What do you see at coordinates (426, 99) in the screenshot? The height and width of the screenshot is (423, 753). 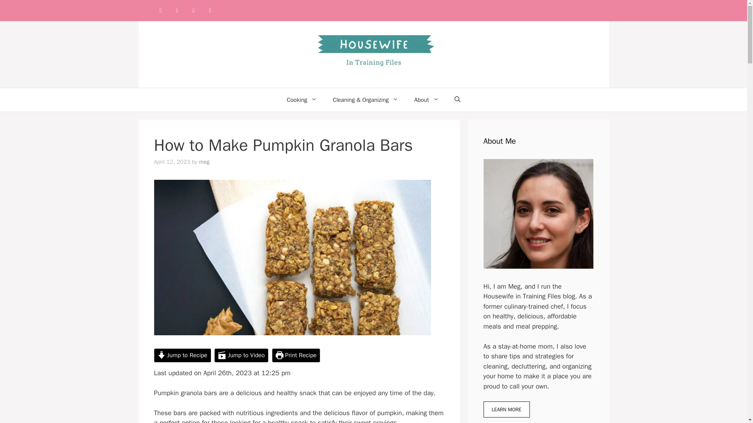 I see `About` at bounding box center [426, 99].